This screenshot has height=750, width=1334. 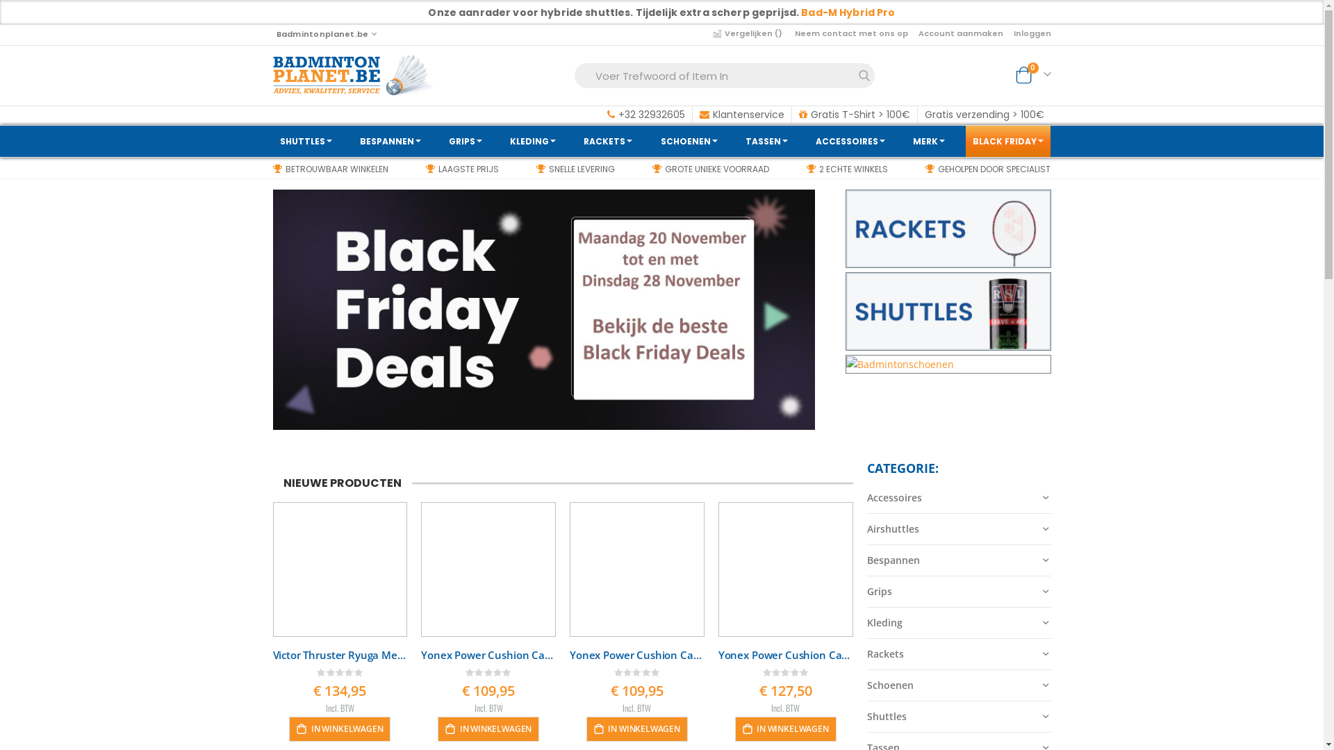 I want to click on Schoenen, so click(x=959, y=686).